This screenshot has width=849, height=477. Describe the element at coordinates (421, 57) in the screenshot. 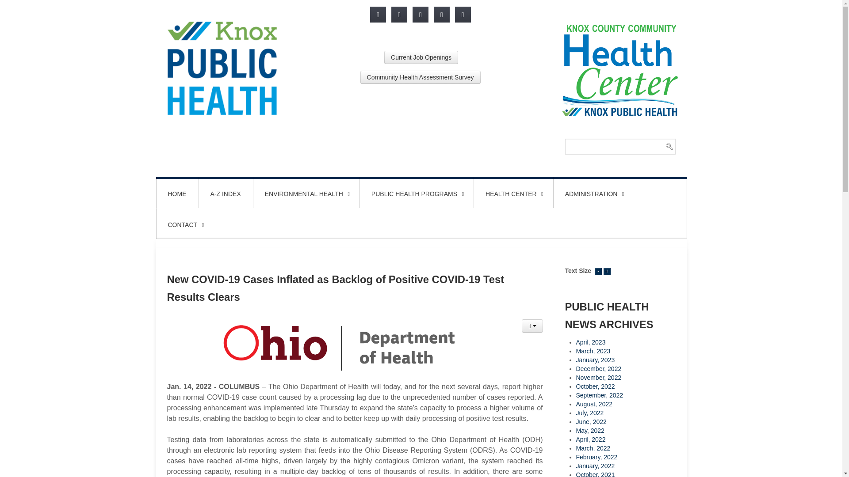

I see `Current Job Openings` at that location.